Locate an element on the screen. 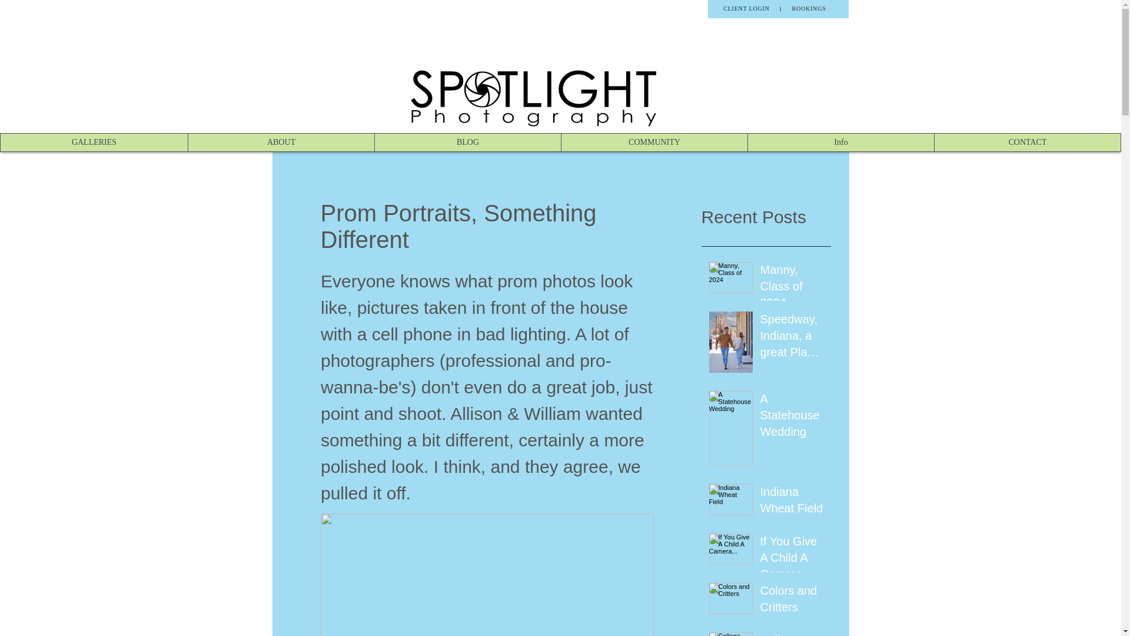 This screenshot has width=1130, height=636. If You Give A Child A Camera... is located at coordinates (792, 559).